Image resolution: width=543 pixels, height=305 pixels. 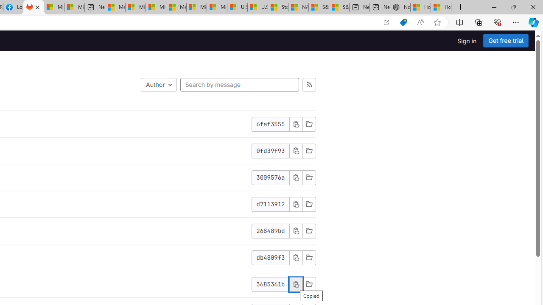 I want to click on How to Use a Monitor With Your Closed Laptop, so click(x=441, y=8).